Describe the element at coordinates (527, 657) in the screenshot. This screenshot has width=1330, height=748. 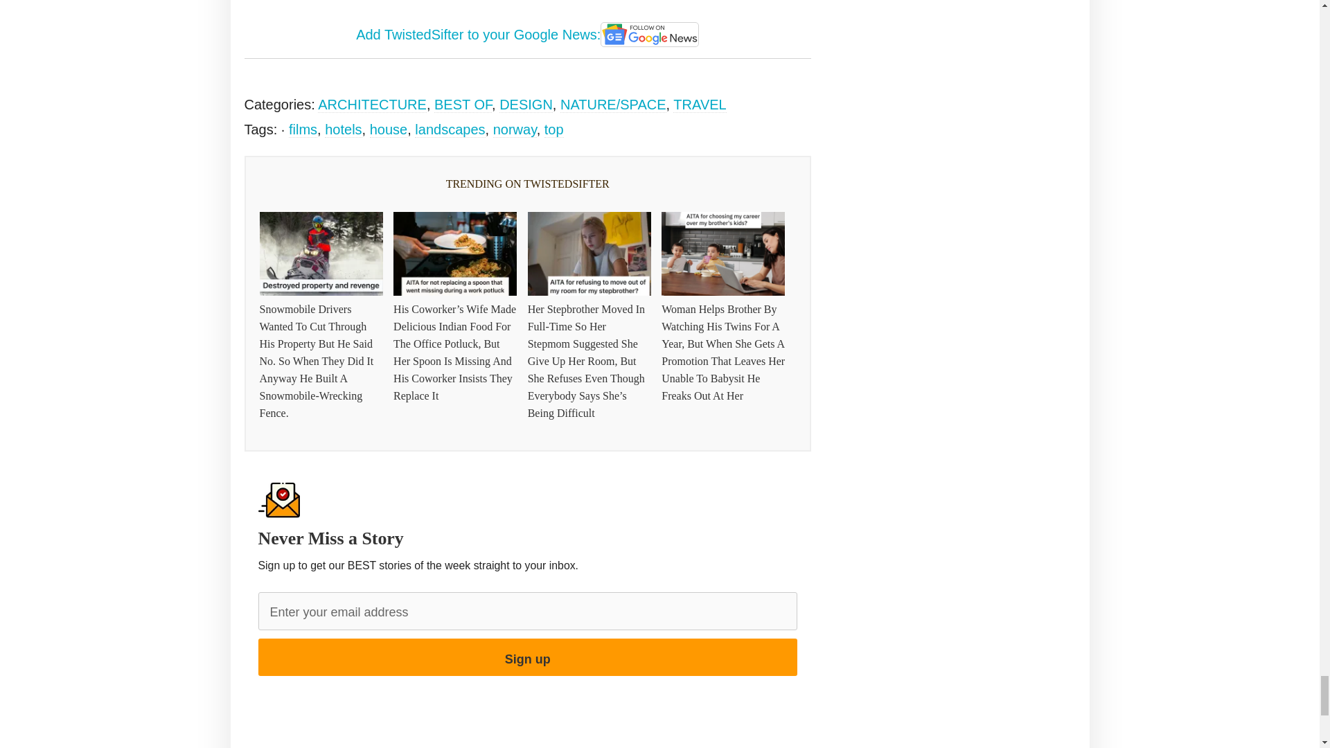
I see `Sign up` at that location.